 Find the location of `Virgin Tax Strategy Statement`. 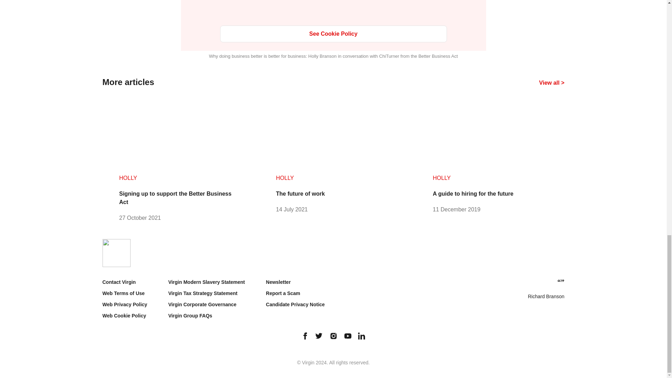

Virgin Tax Strategy Statement is located at coordinates (203, 293).